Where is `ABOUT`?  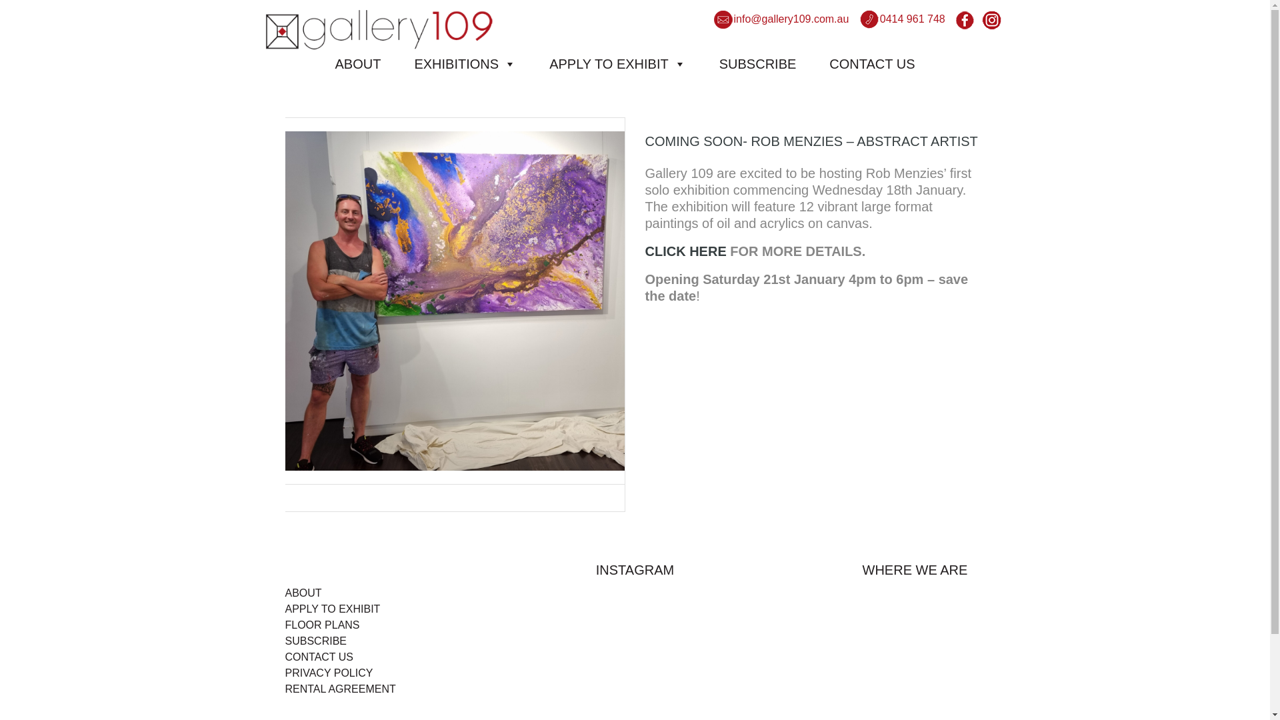 ABOUT is located at coordinates (304, 593).